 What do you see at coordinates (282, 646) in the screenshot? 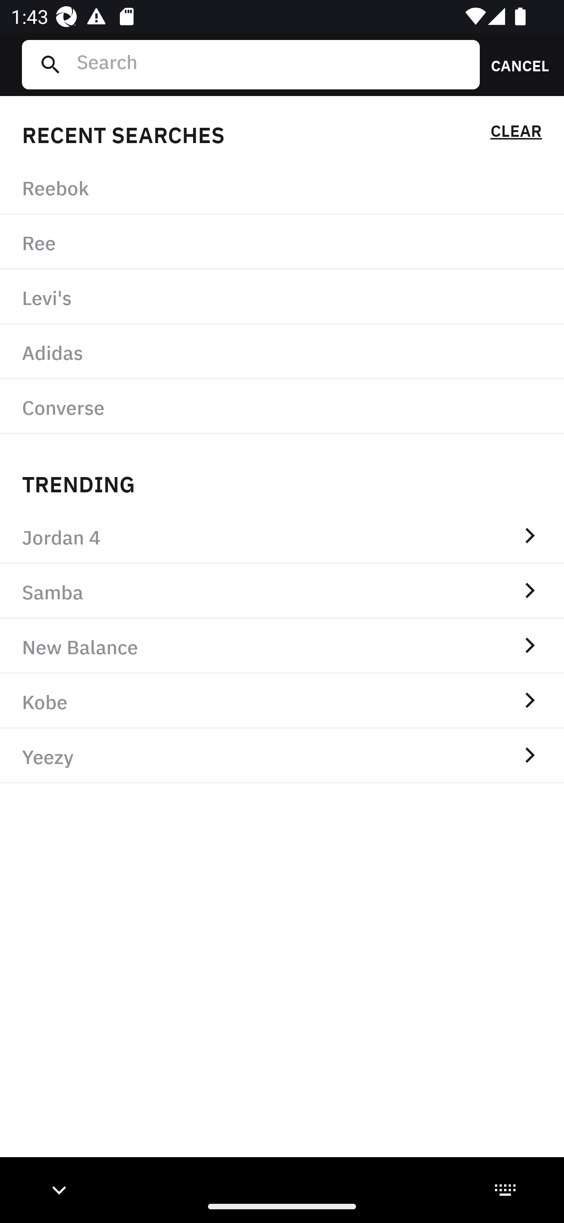
I see `New Balance ` at bounding box center [282, 646].